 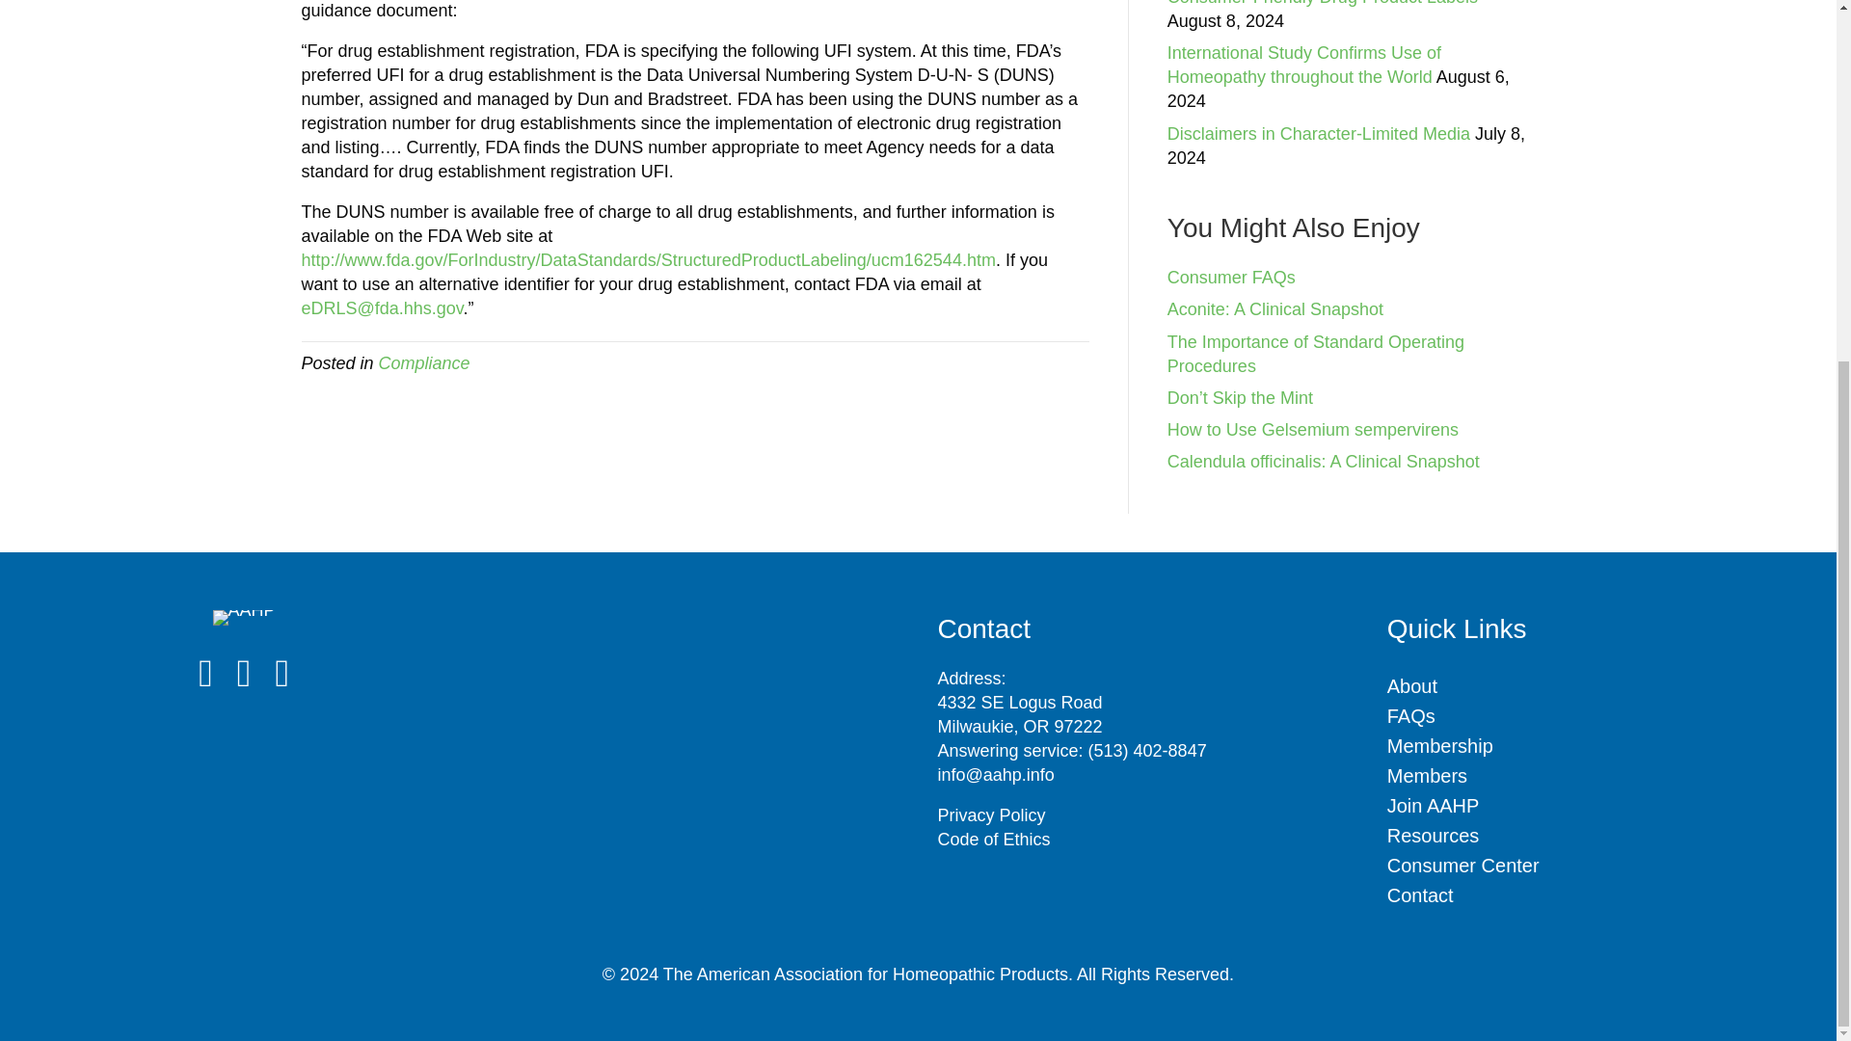 What do you see at coordinates (1323, 3) in the screenshot?
I see `Consumer-Friendly Drug Product Labels` at bounding box center [1323, 3].